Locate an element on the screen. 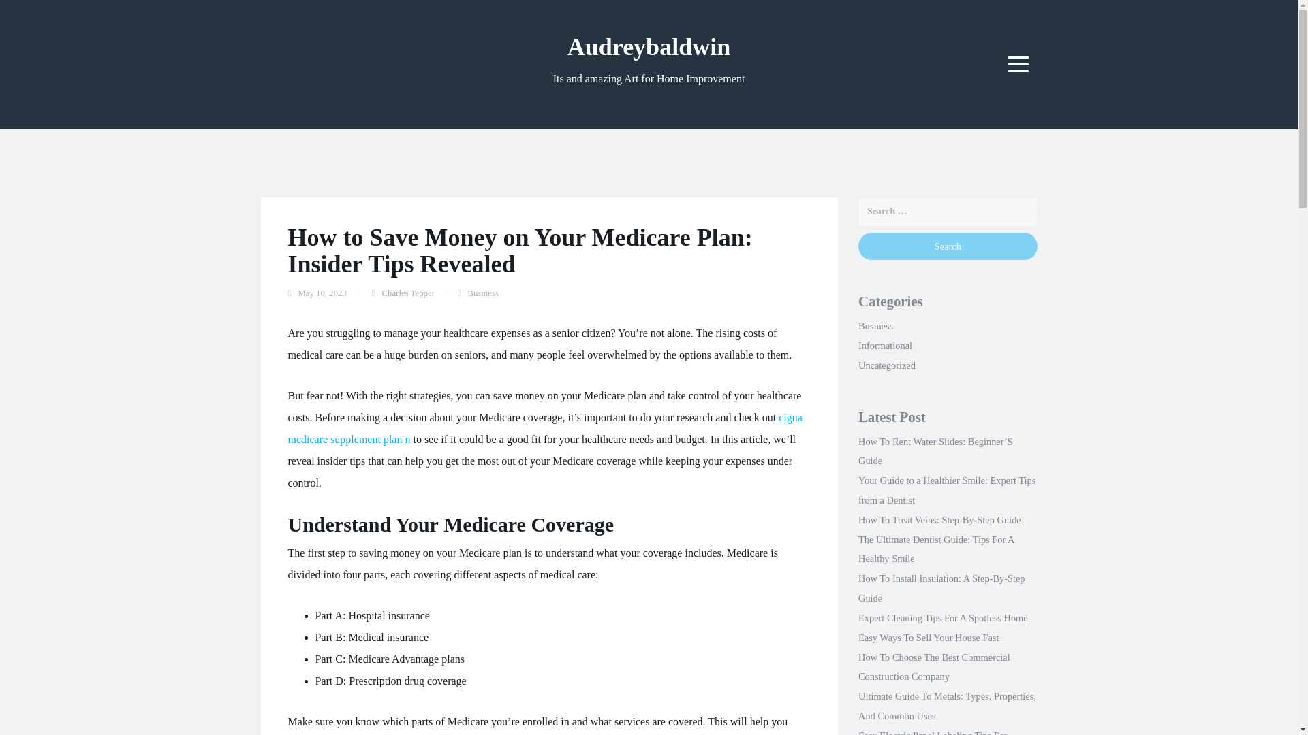 The height and width of the screenshot is (735, 1308). Uncategorized is located at coordinates (887, 365).